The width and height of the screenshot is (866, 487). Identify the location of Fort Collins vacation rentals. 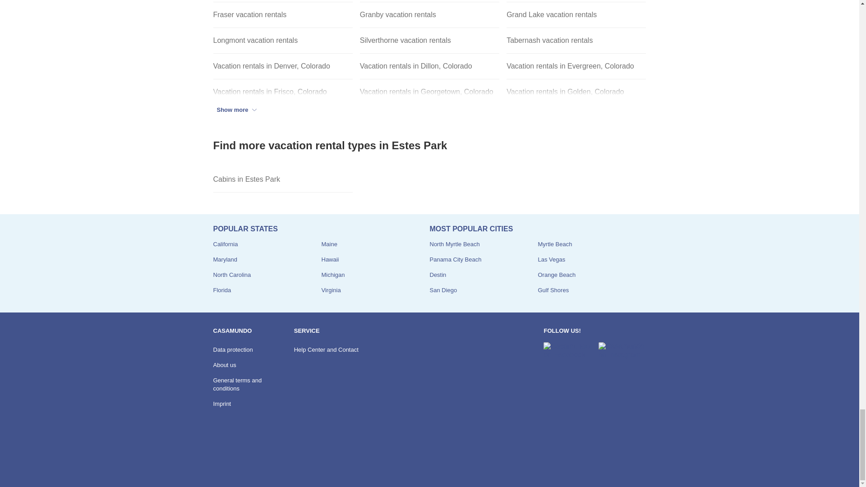
(576, 1).